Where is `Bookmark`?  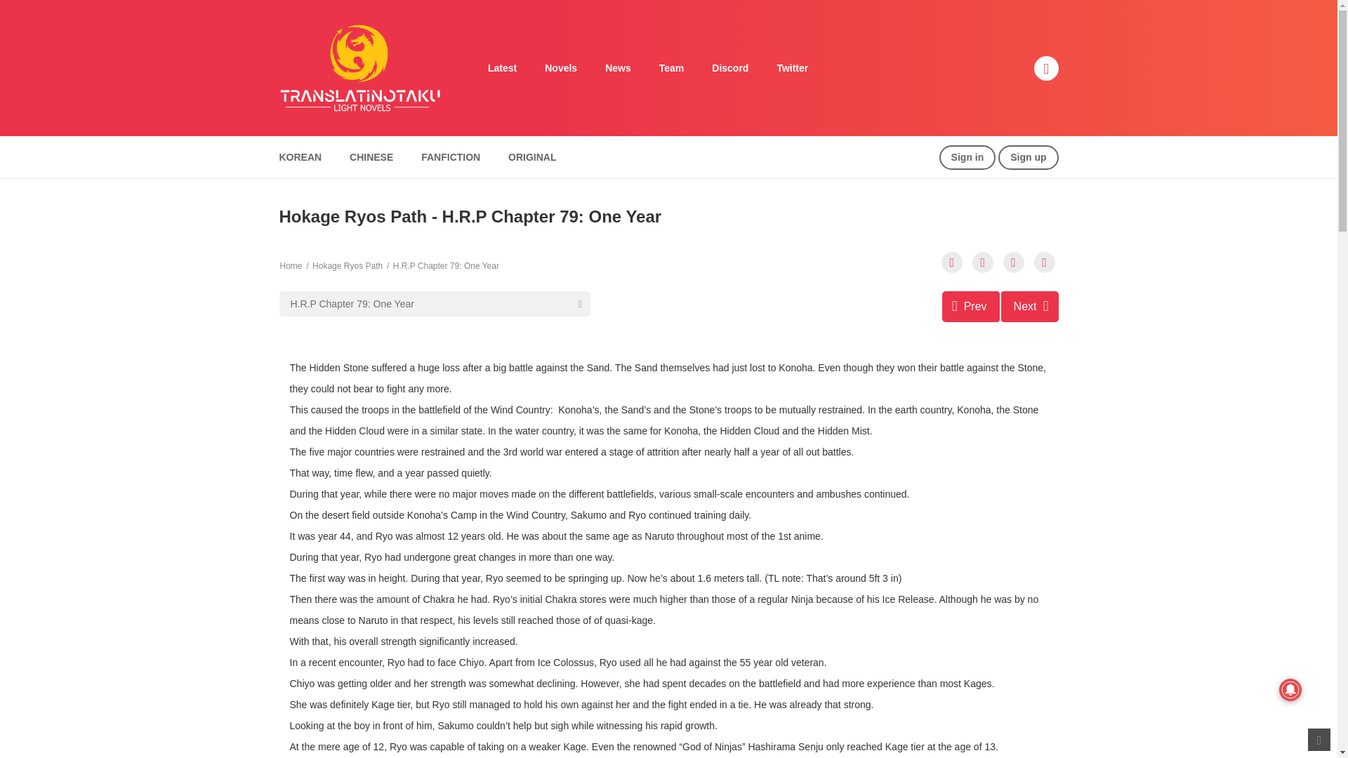
Bookmark is located at coordinates (1014, 262).